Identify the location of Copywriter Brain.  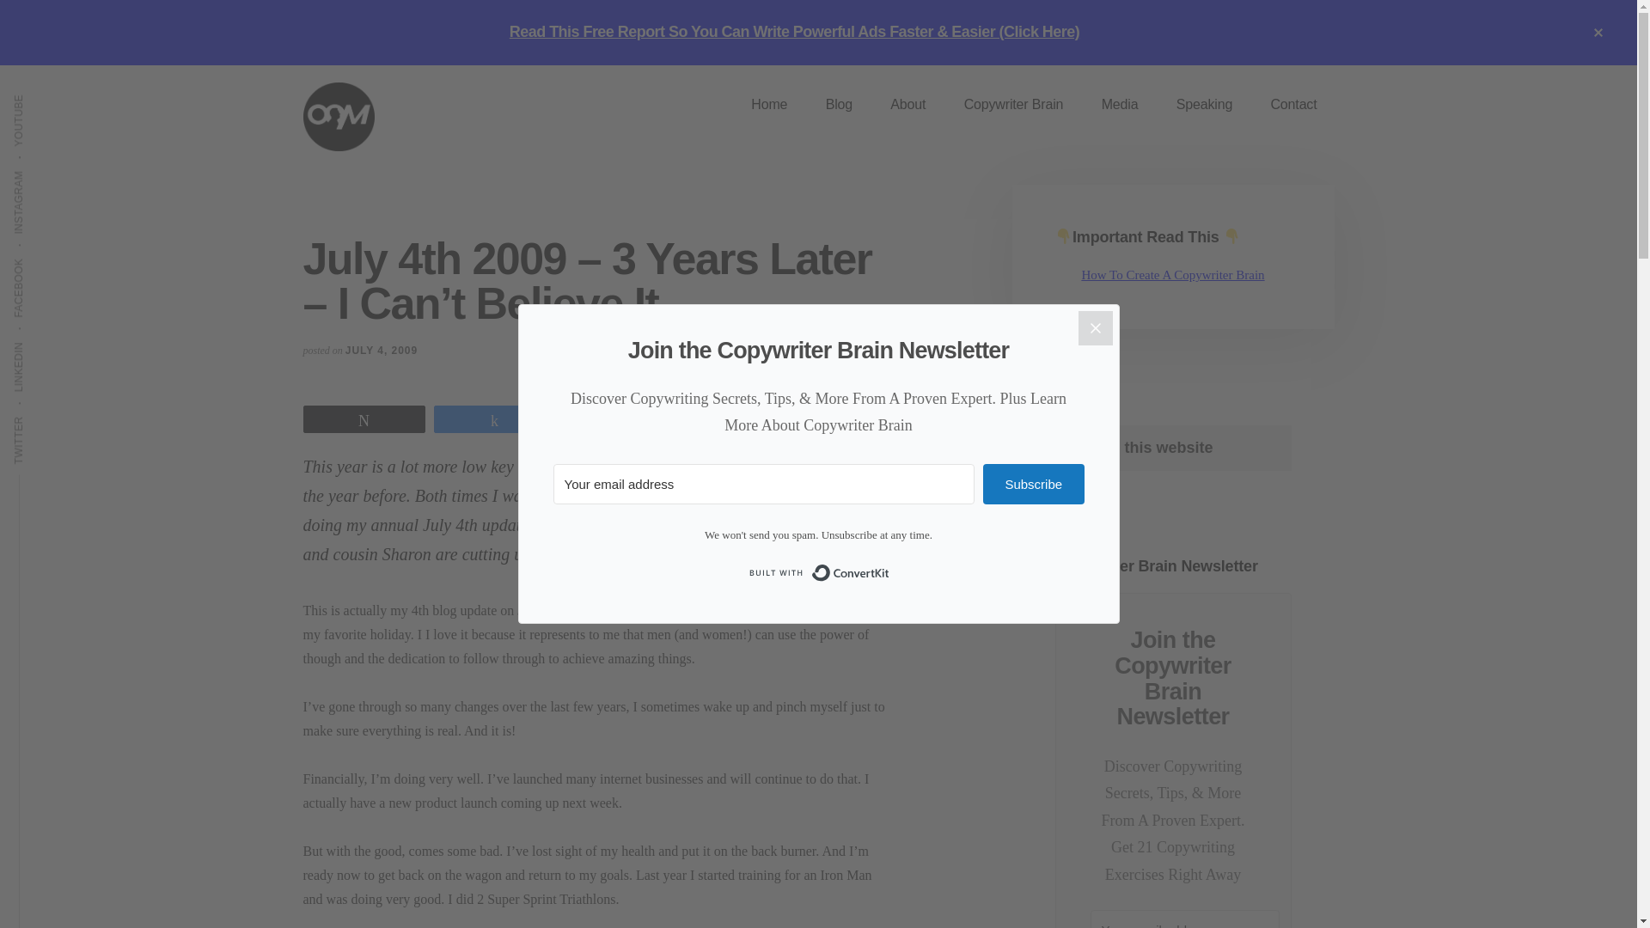
(1014, 105).